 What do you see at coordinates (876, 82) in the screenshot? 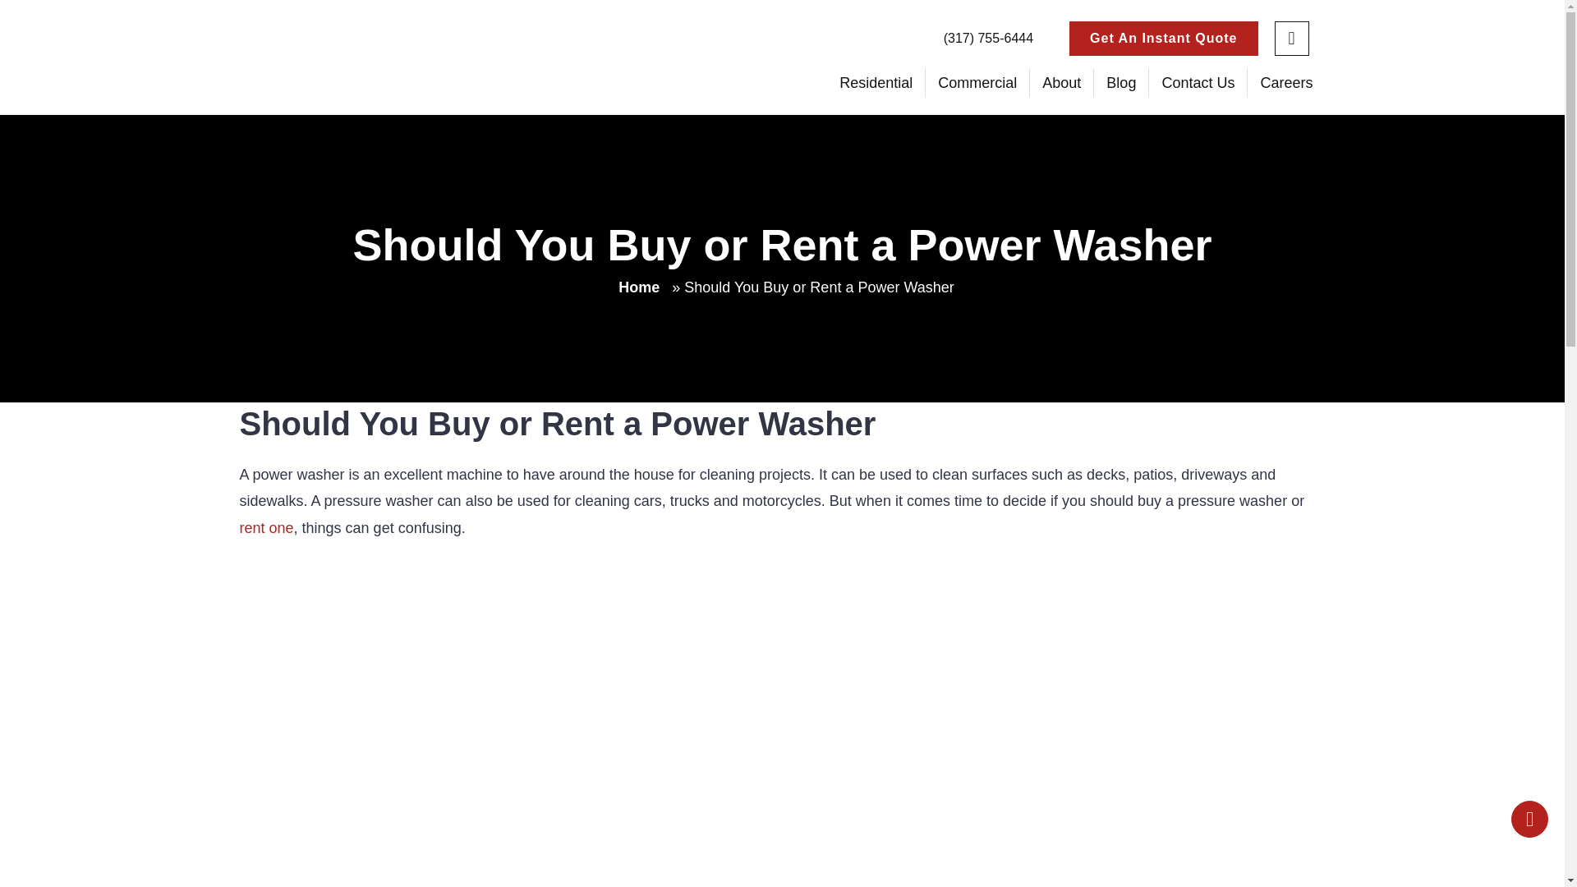
I see `Residential` at bounding box center [876, 82].